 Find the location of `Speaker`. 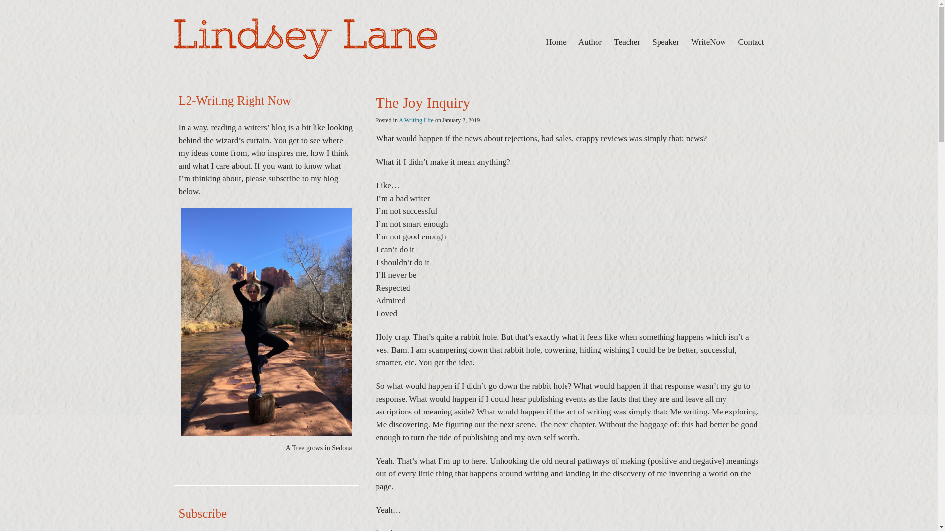

Speaker is located at coordinates (665, 41).